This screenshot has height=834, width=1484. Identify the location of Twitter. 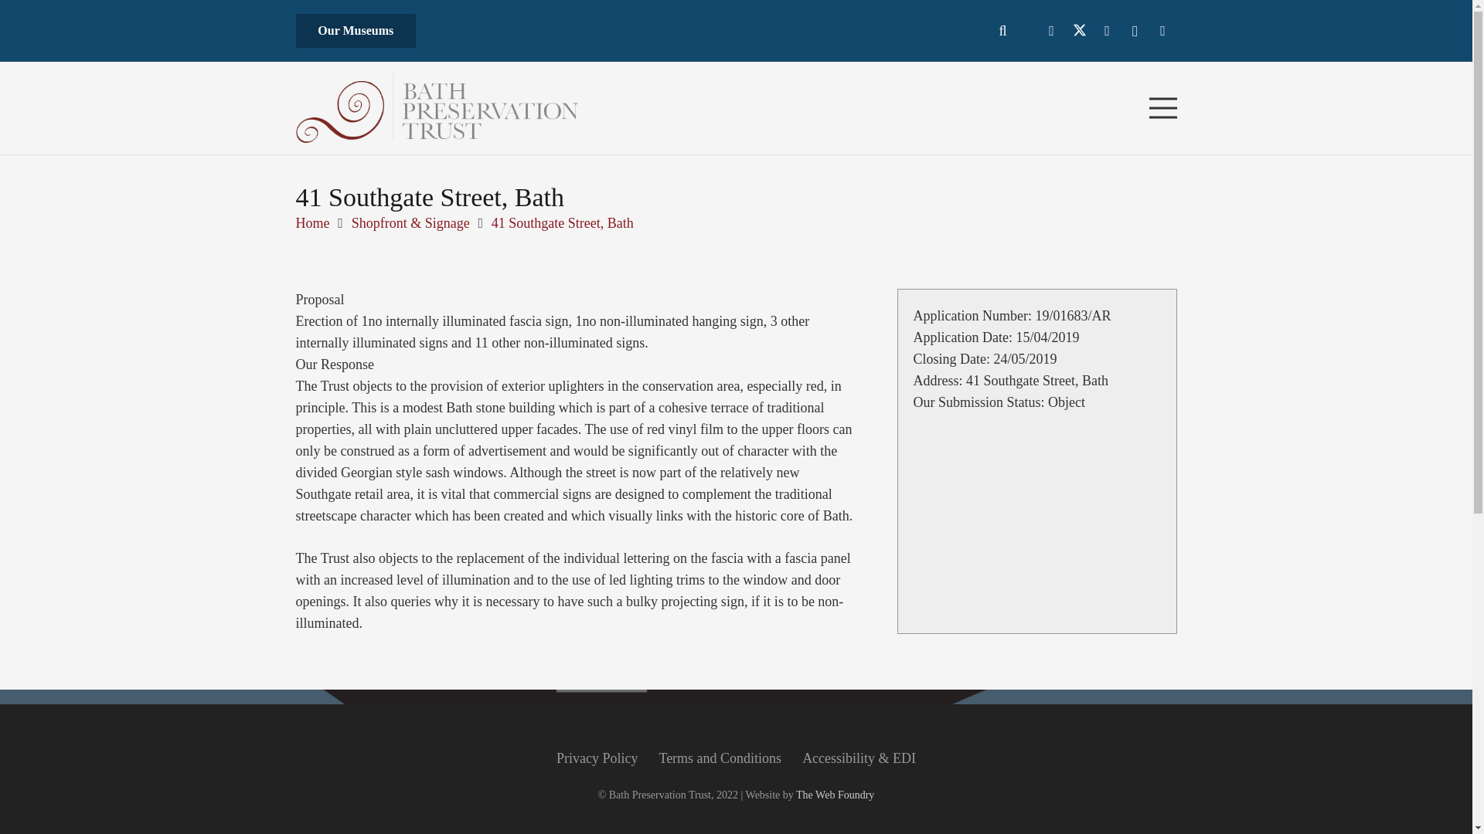
(357, 250).